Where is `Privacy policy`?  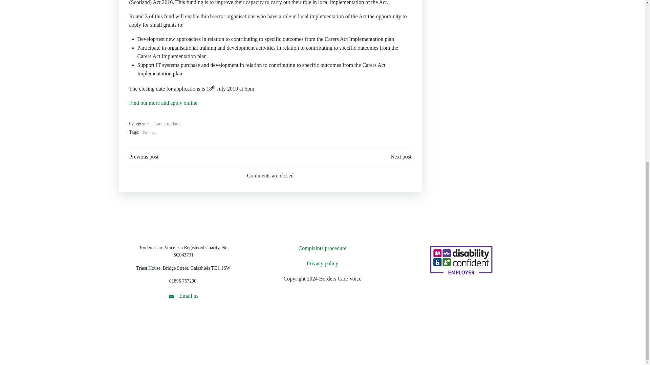 Privacy policy is located at coordinates (322, 263).